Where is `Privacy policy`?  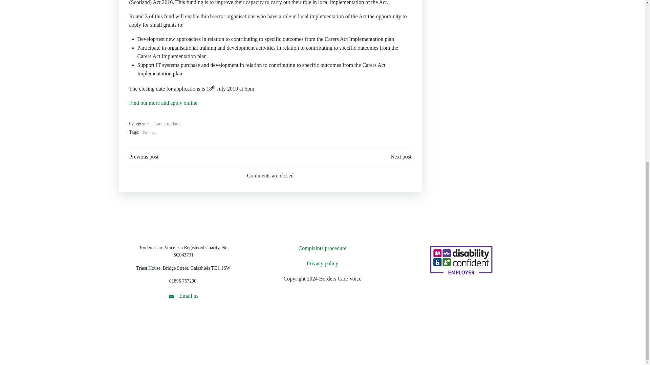 Privacy policy is located at coordinates (322, 263).